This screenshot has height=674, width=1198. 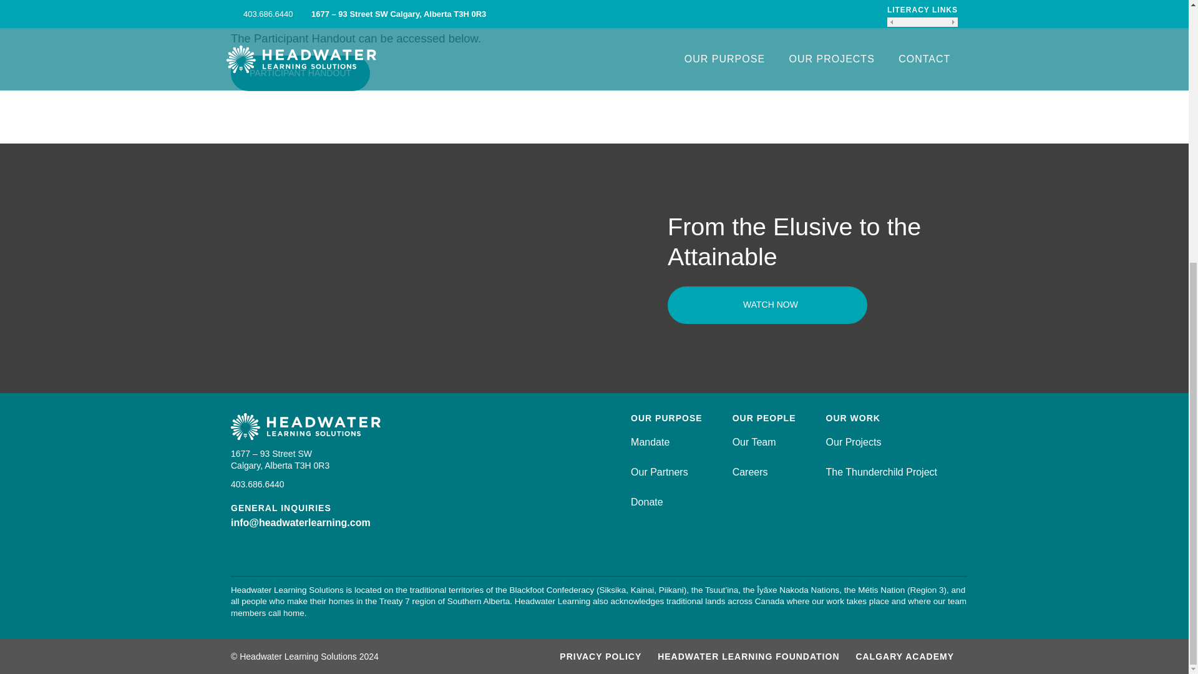 What do you see at coordinates (301, 72) in the screenshot?
I see `PARTICIPANT HANDOUT` at bounding box center [301, 72].